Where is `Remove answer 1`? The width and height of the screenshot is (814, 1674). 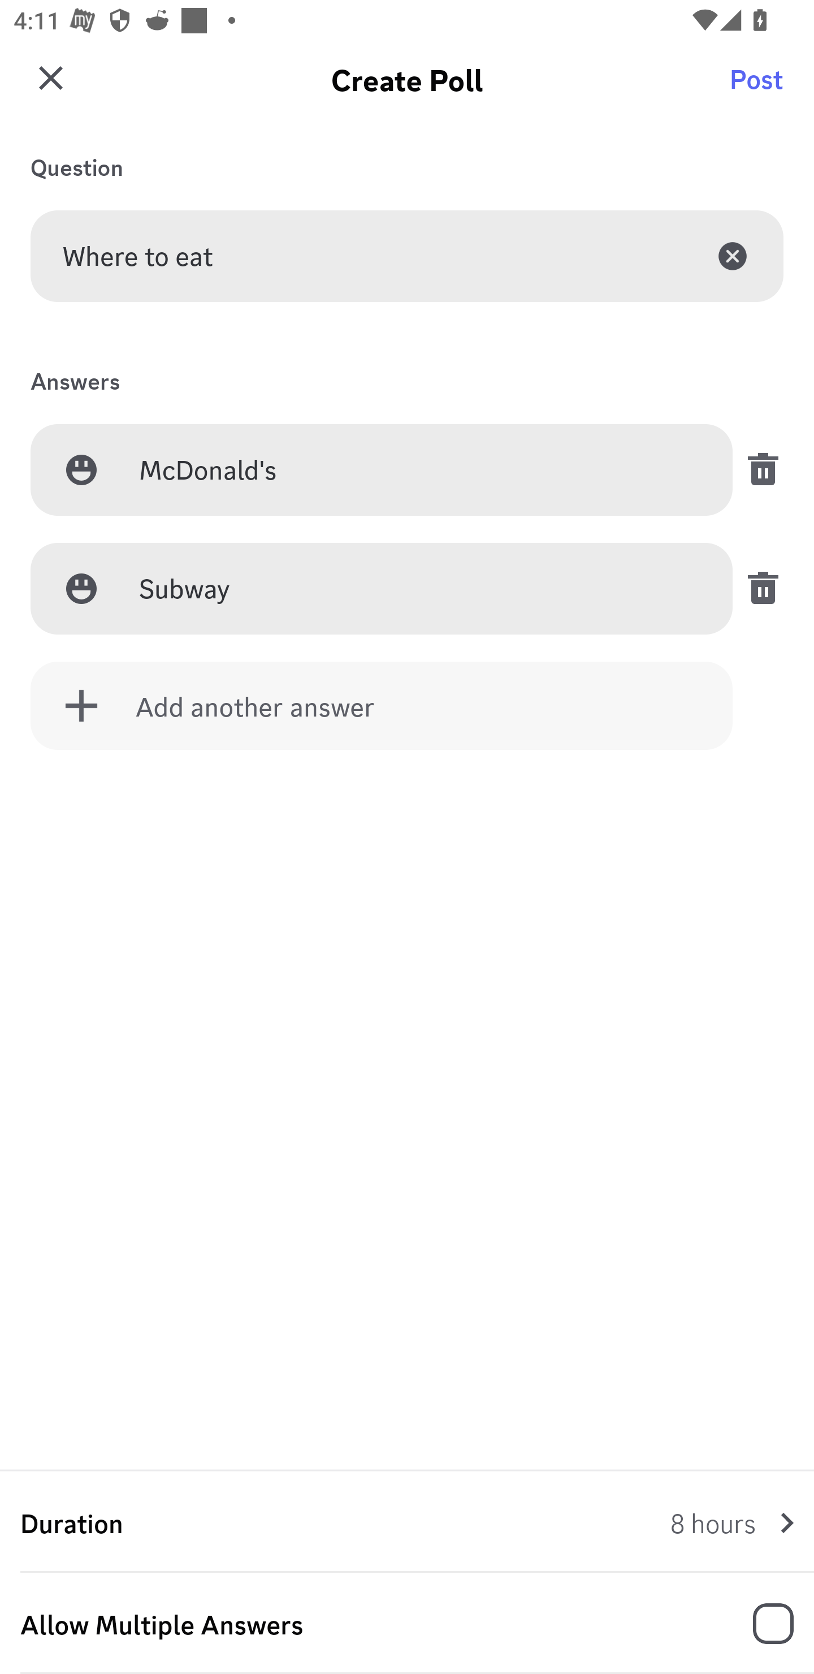 Remove answer 1 is located at coordinates (757, 469).